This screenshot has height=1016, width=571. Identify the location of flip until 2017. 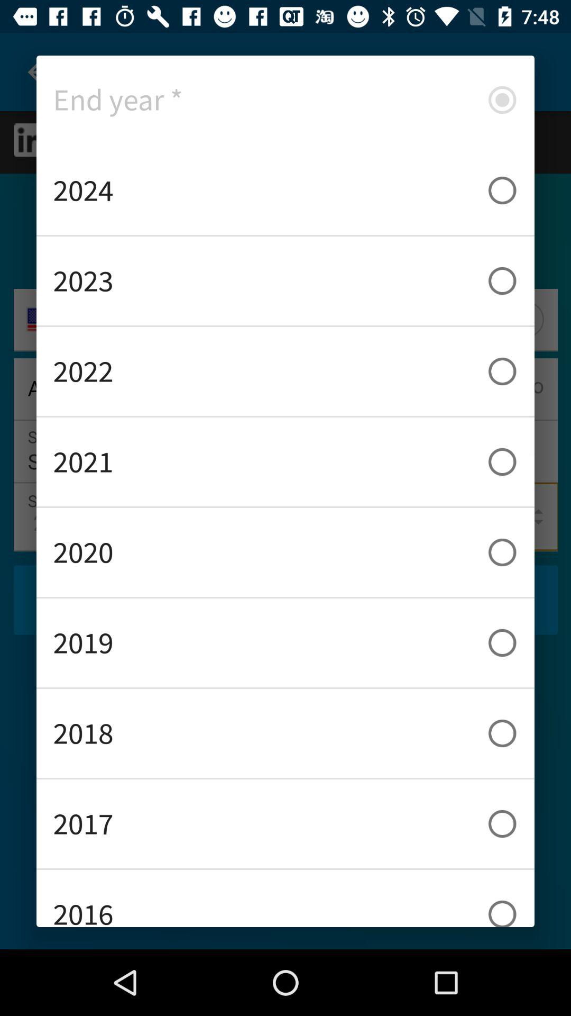
(285, 823).